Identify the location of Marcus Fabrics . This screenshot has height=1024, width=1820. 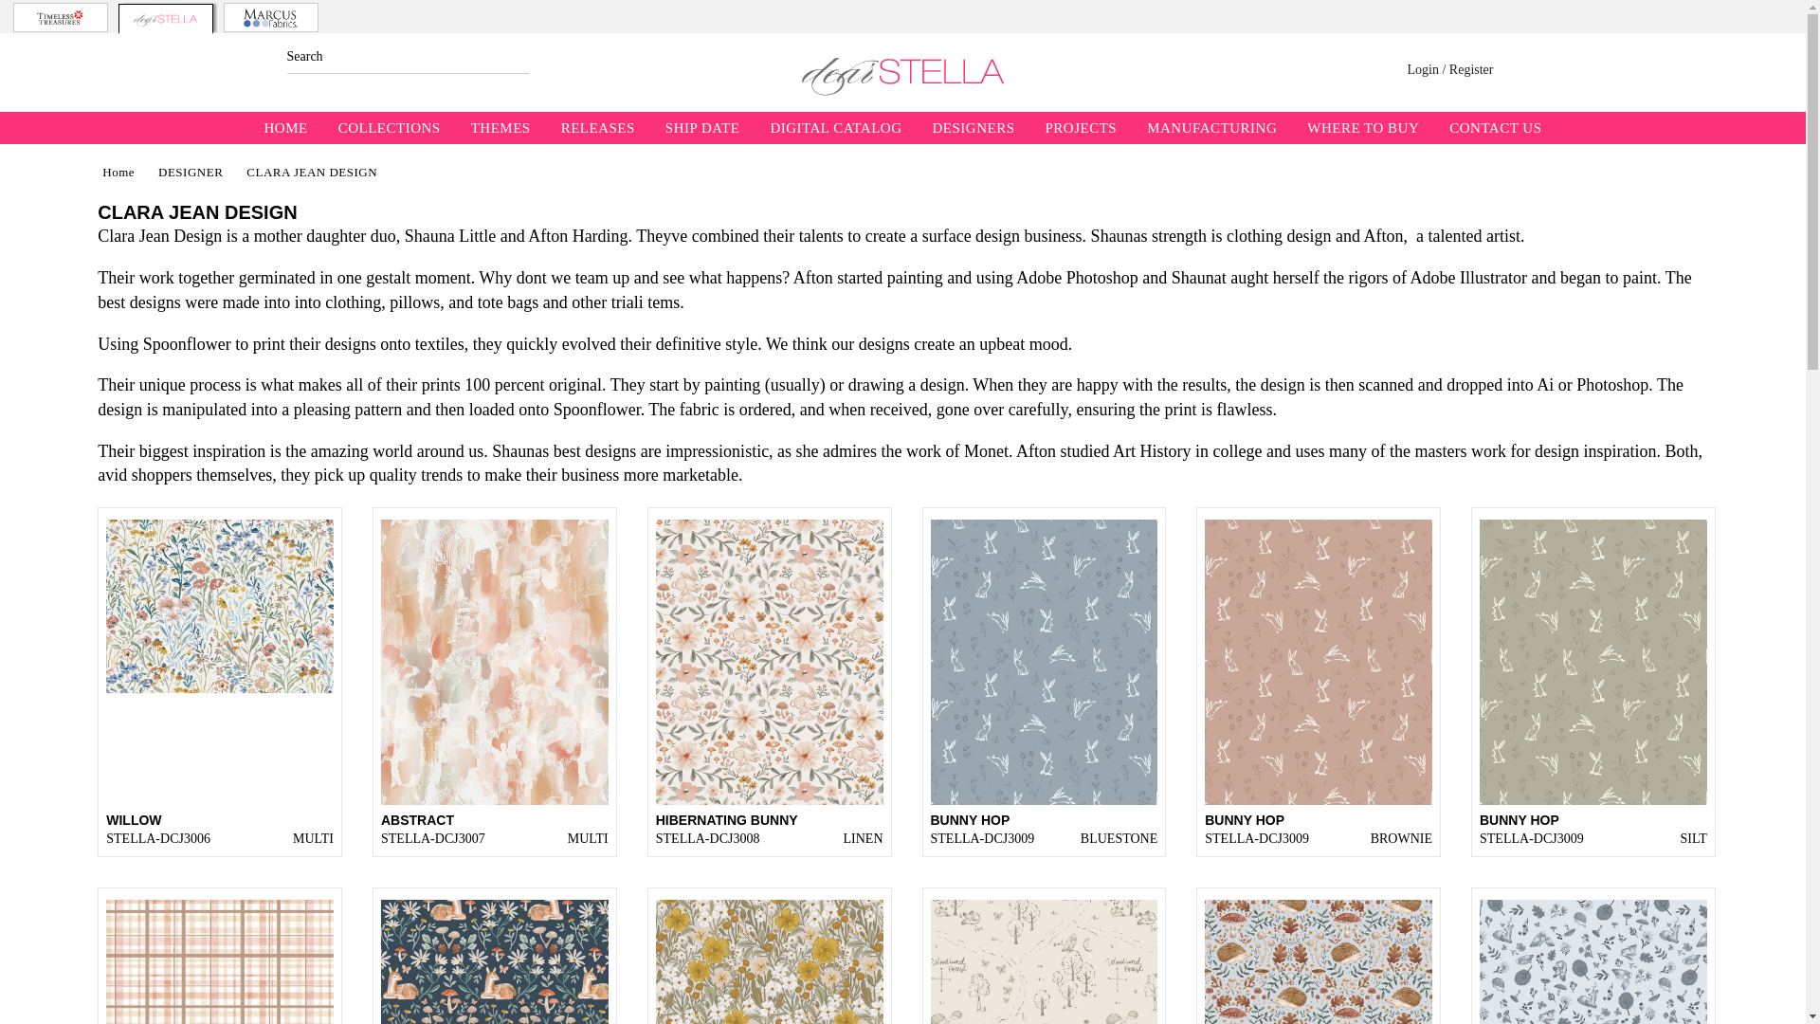
(271, 17).